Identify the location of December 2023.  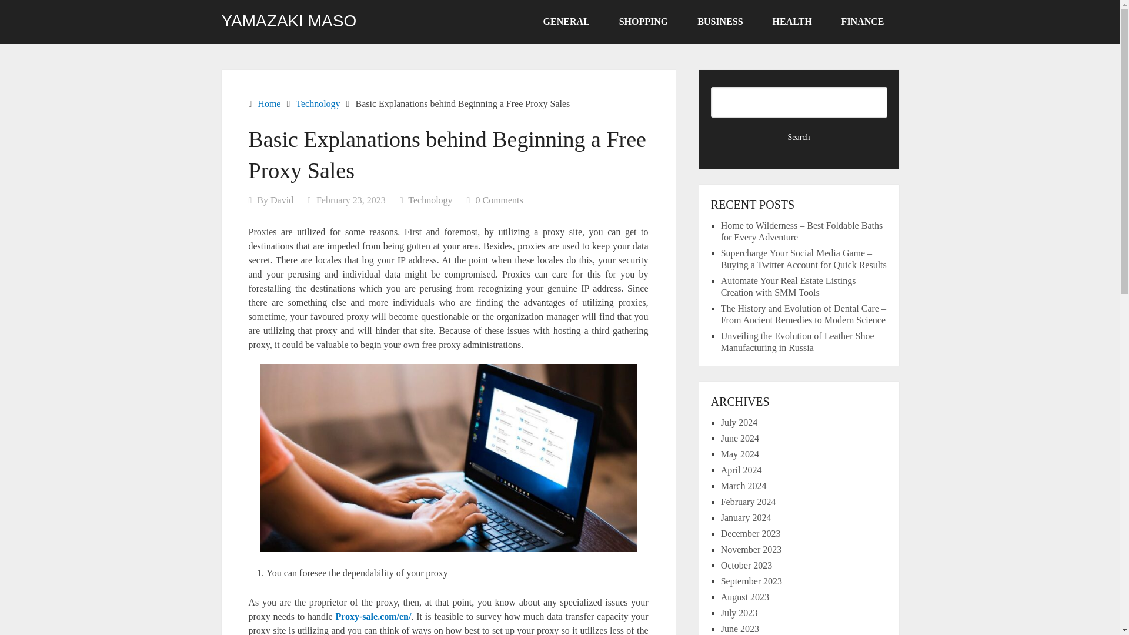
(751, 533).